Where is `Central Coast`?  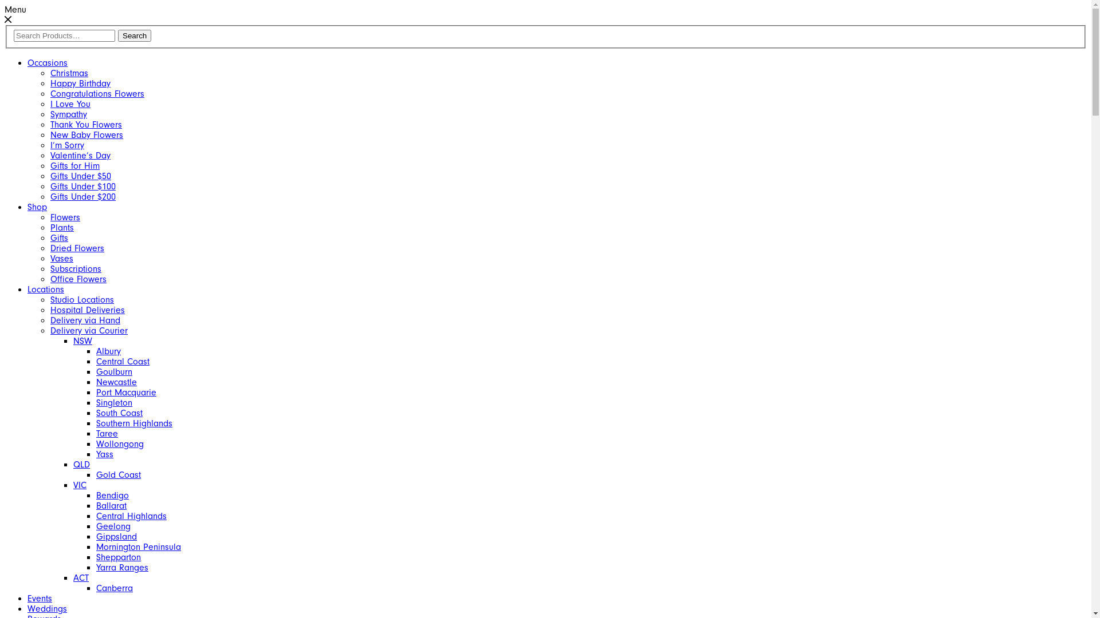 Central Coast is located at coordinates (123, 362).